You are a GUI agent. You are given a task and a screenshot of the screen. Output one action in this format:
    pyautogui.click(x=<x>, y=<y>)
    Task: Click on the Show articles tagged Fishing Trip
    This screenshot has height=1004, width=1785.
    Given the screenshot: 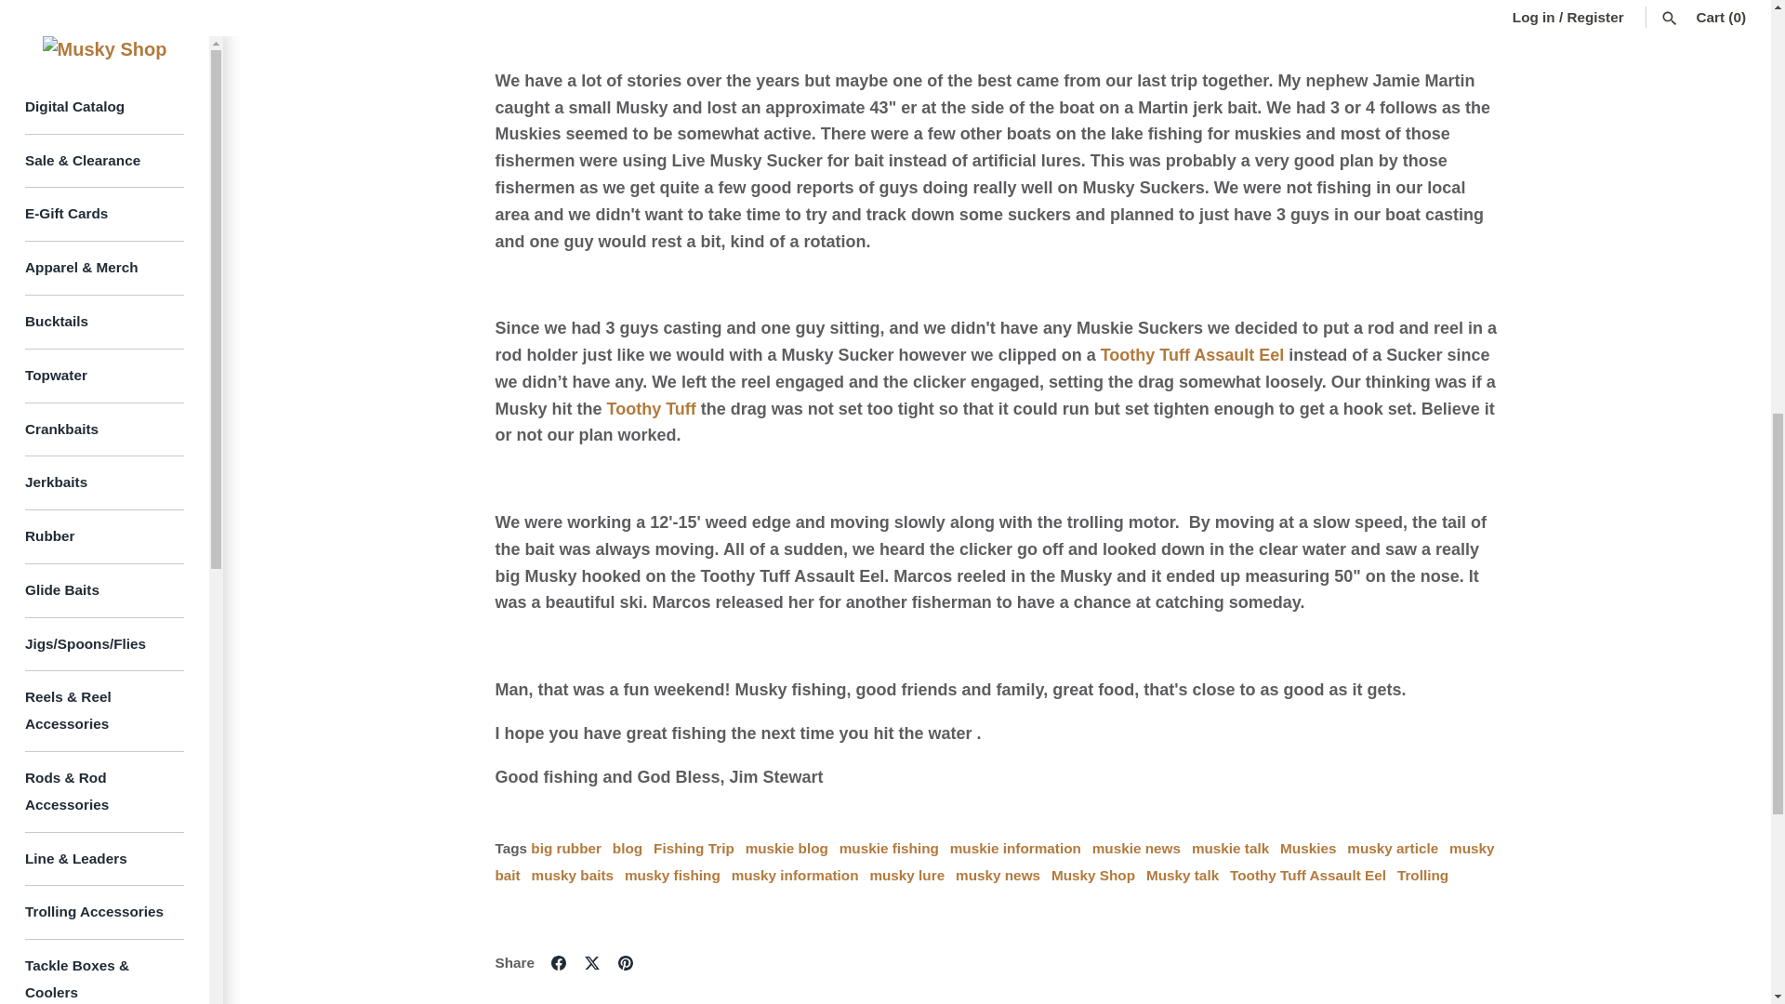 What is the action you would take?
    pyautogui.click(x=694, y=848)
    